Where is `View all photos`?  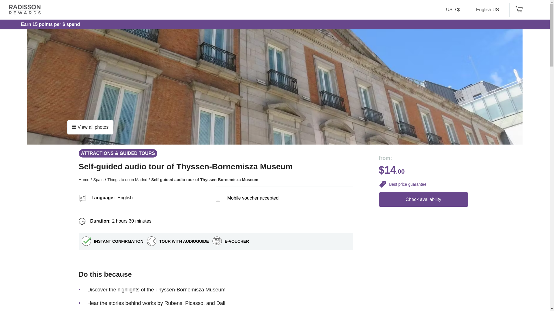 View all photos is located at coordinates (90, 127).